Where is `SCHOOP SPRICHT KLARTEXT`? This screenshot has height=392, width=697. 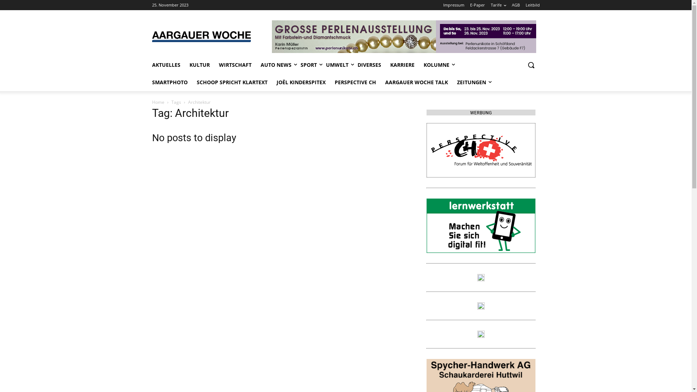
SCHOOP SPRICHT KLARTEXT is located at coordinates (232, 82).